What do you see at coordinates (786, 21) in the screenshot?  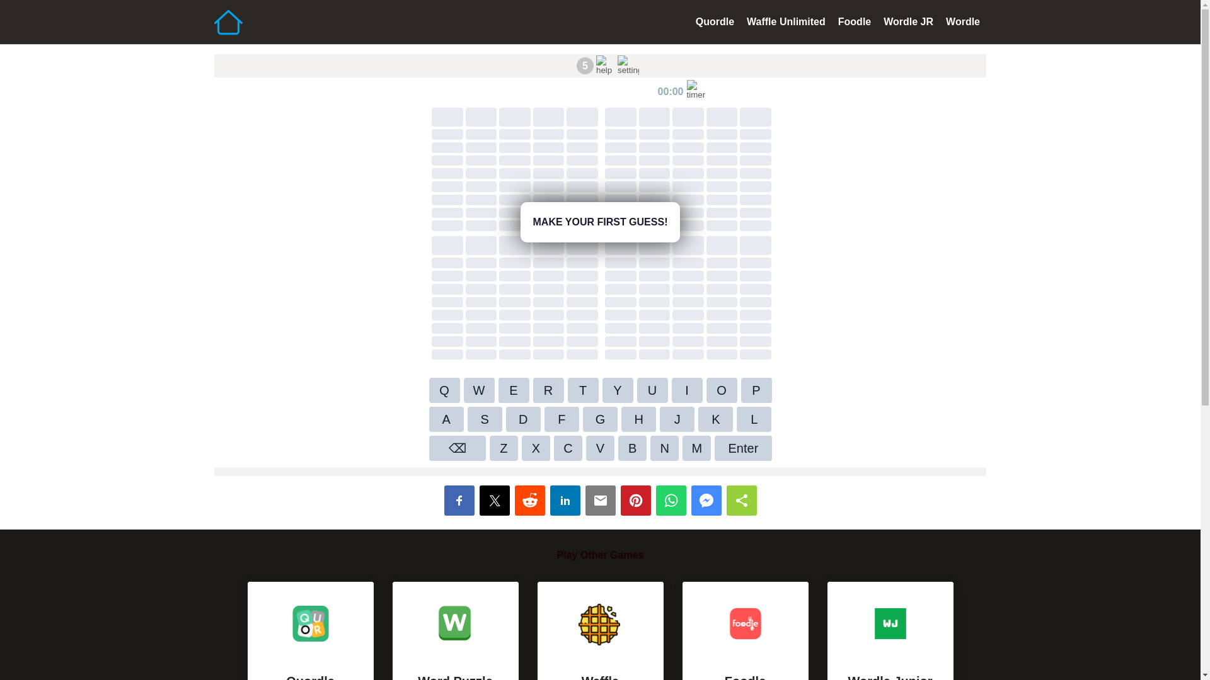 I see `Quordle` at bounding box center [786, 21].